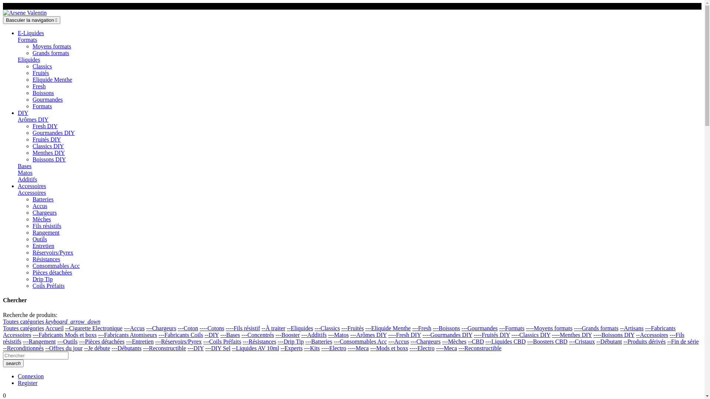 The image size is (710, 399). I want to click on --Experts, so click(292, 348).